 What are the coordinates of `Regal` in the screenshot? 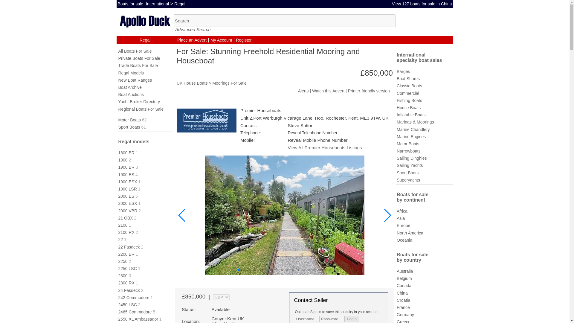 It's located at (180, 4).